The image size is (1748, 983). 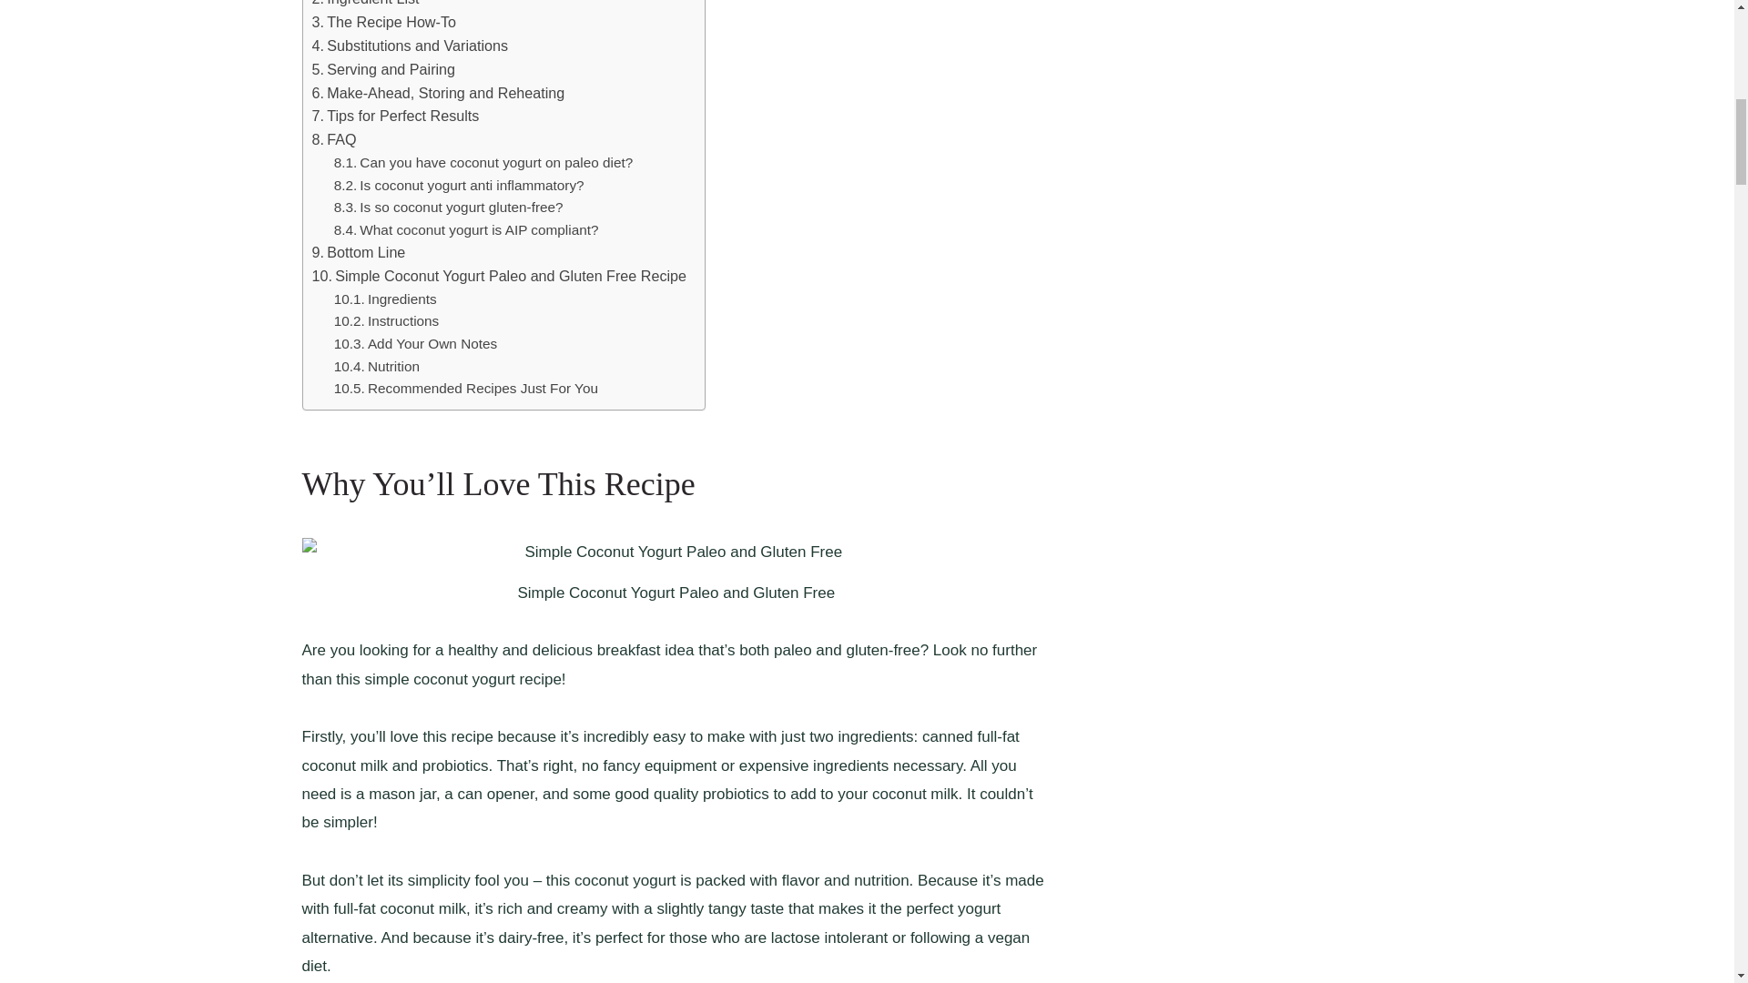 What do you see at coordinates (499, 277) in the screenshot?
I see `Simple Coconut Yogurt Paleo and Gluten Free Recipe` at bounding box center [499, 277].